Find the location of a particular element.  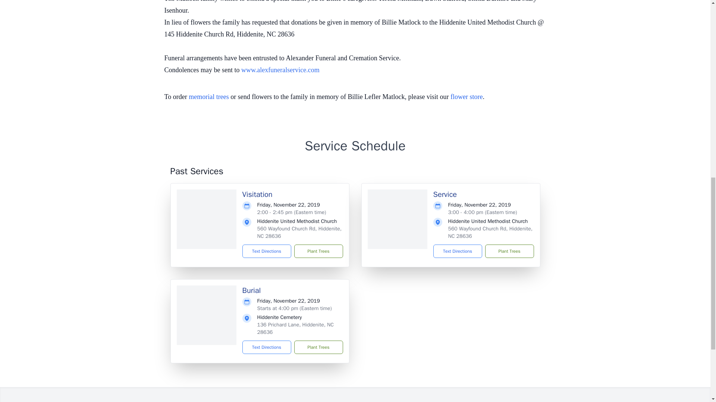

Click to open in a new window or tab is located at coordinates (280, 70).